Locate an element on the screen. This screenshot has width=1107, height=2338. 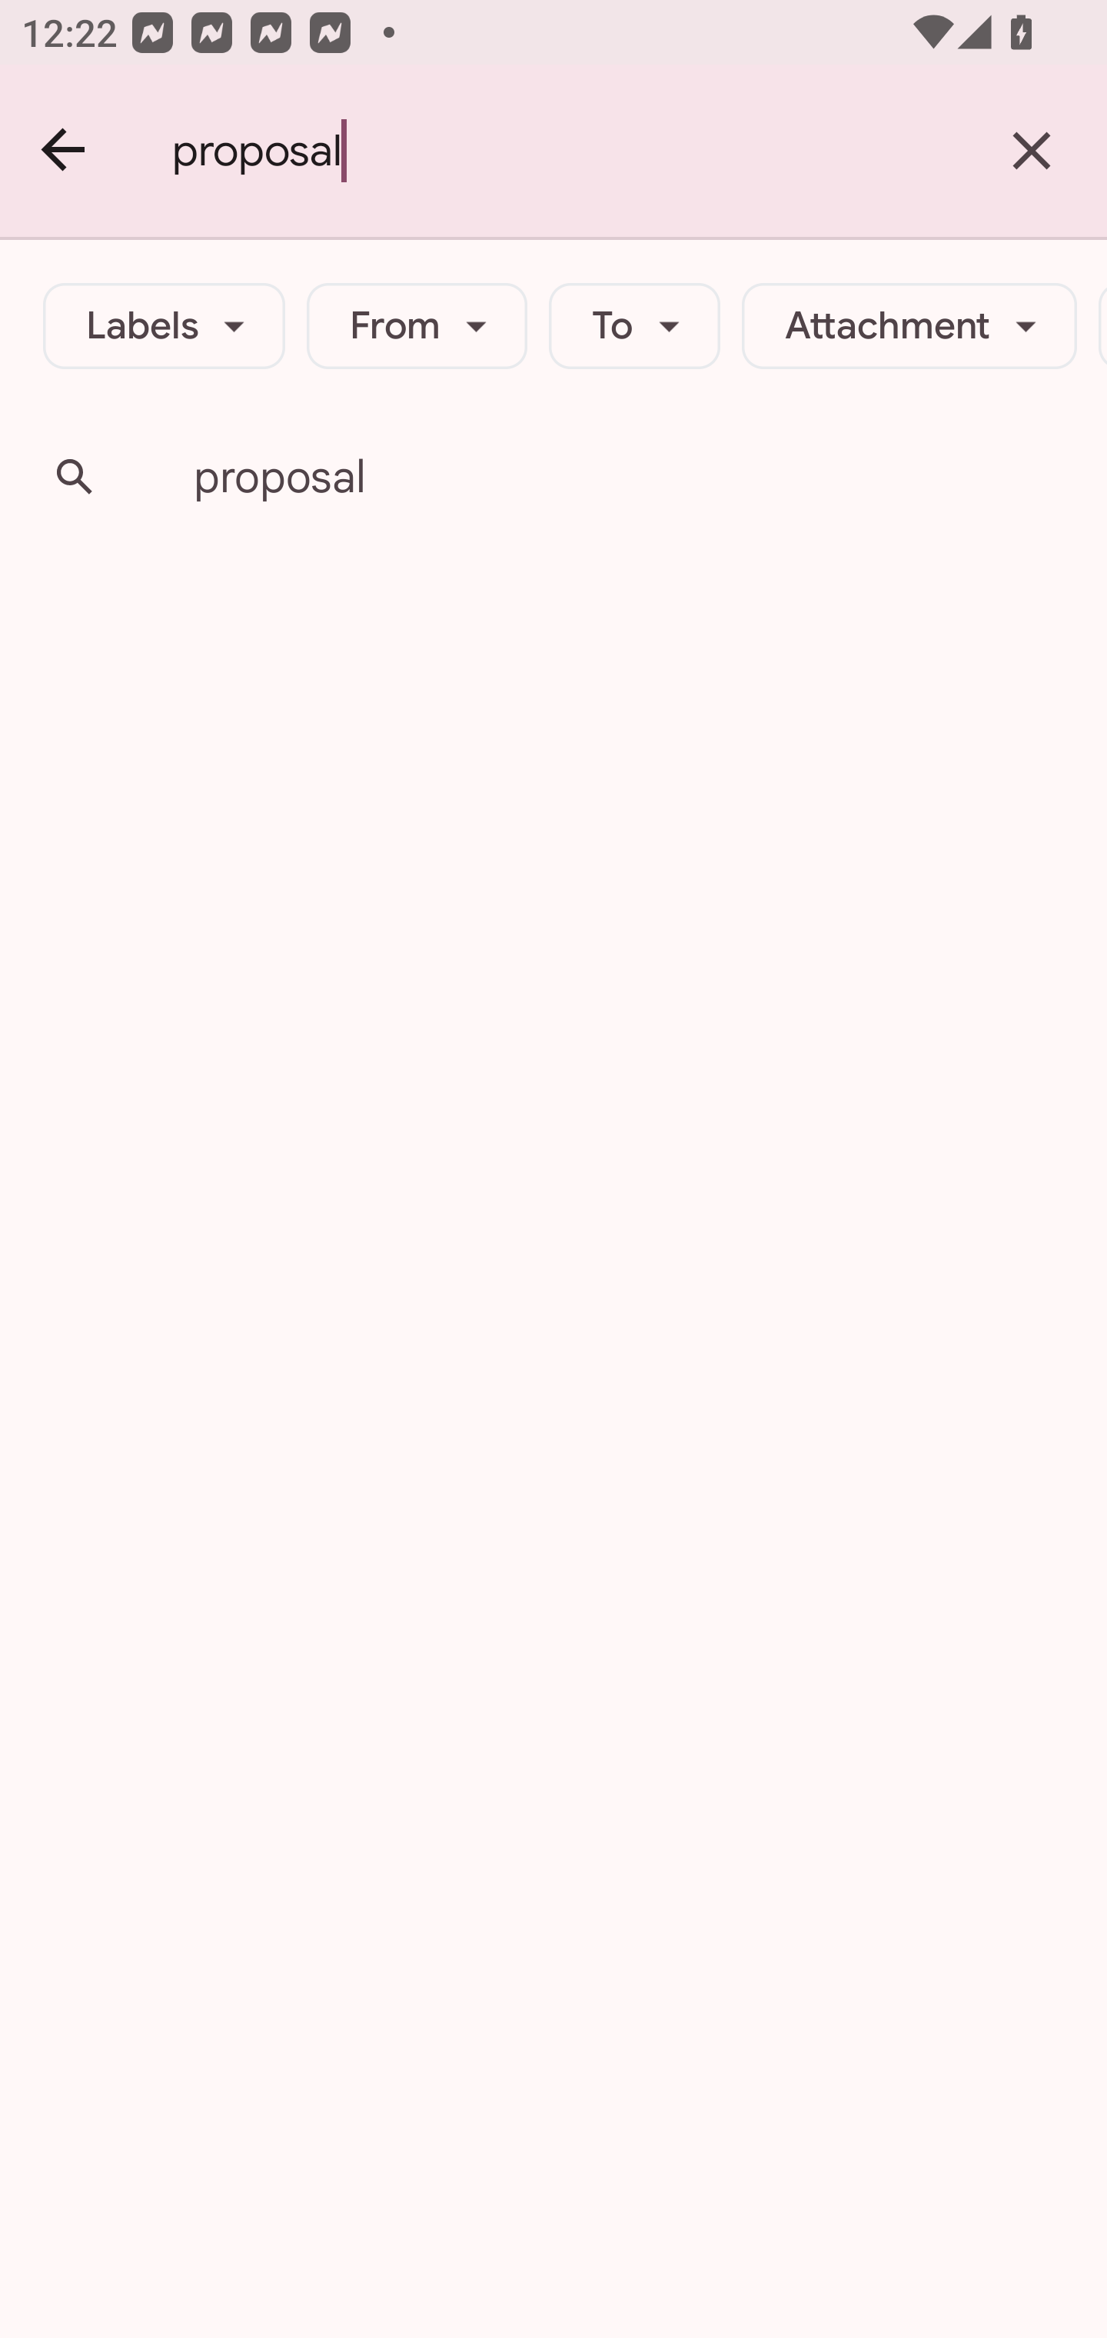
proposal is located at coordinates (564, 151).